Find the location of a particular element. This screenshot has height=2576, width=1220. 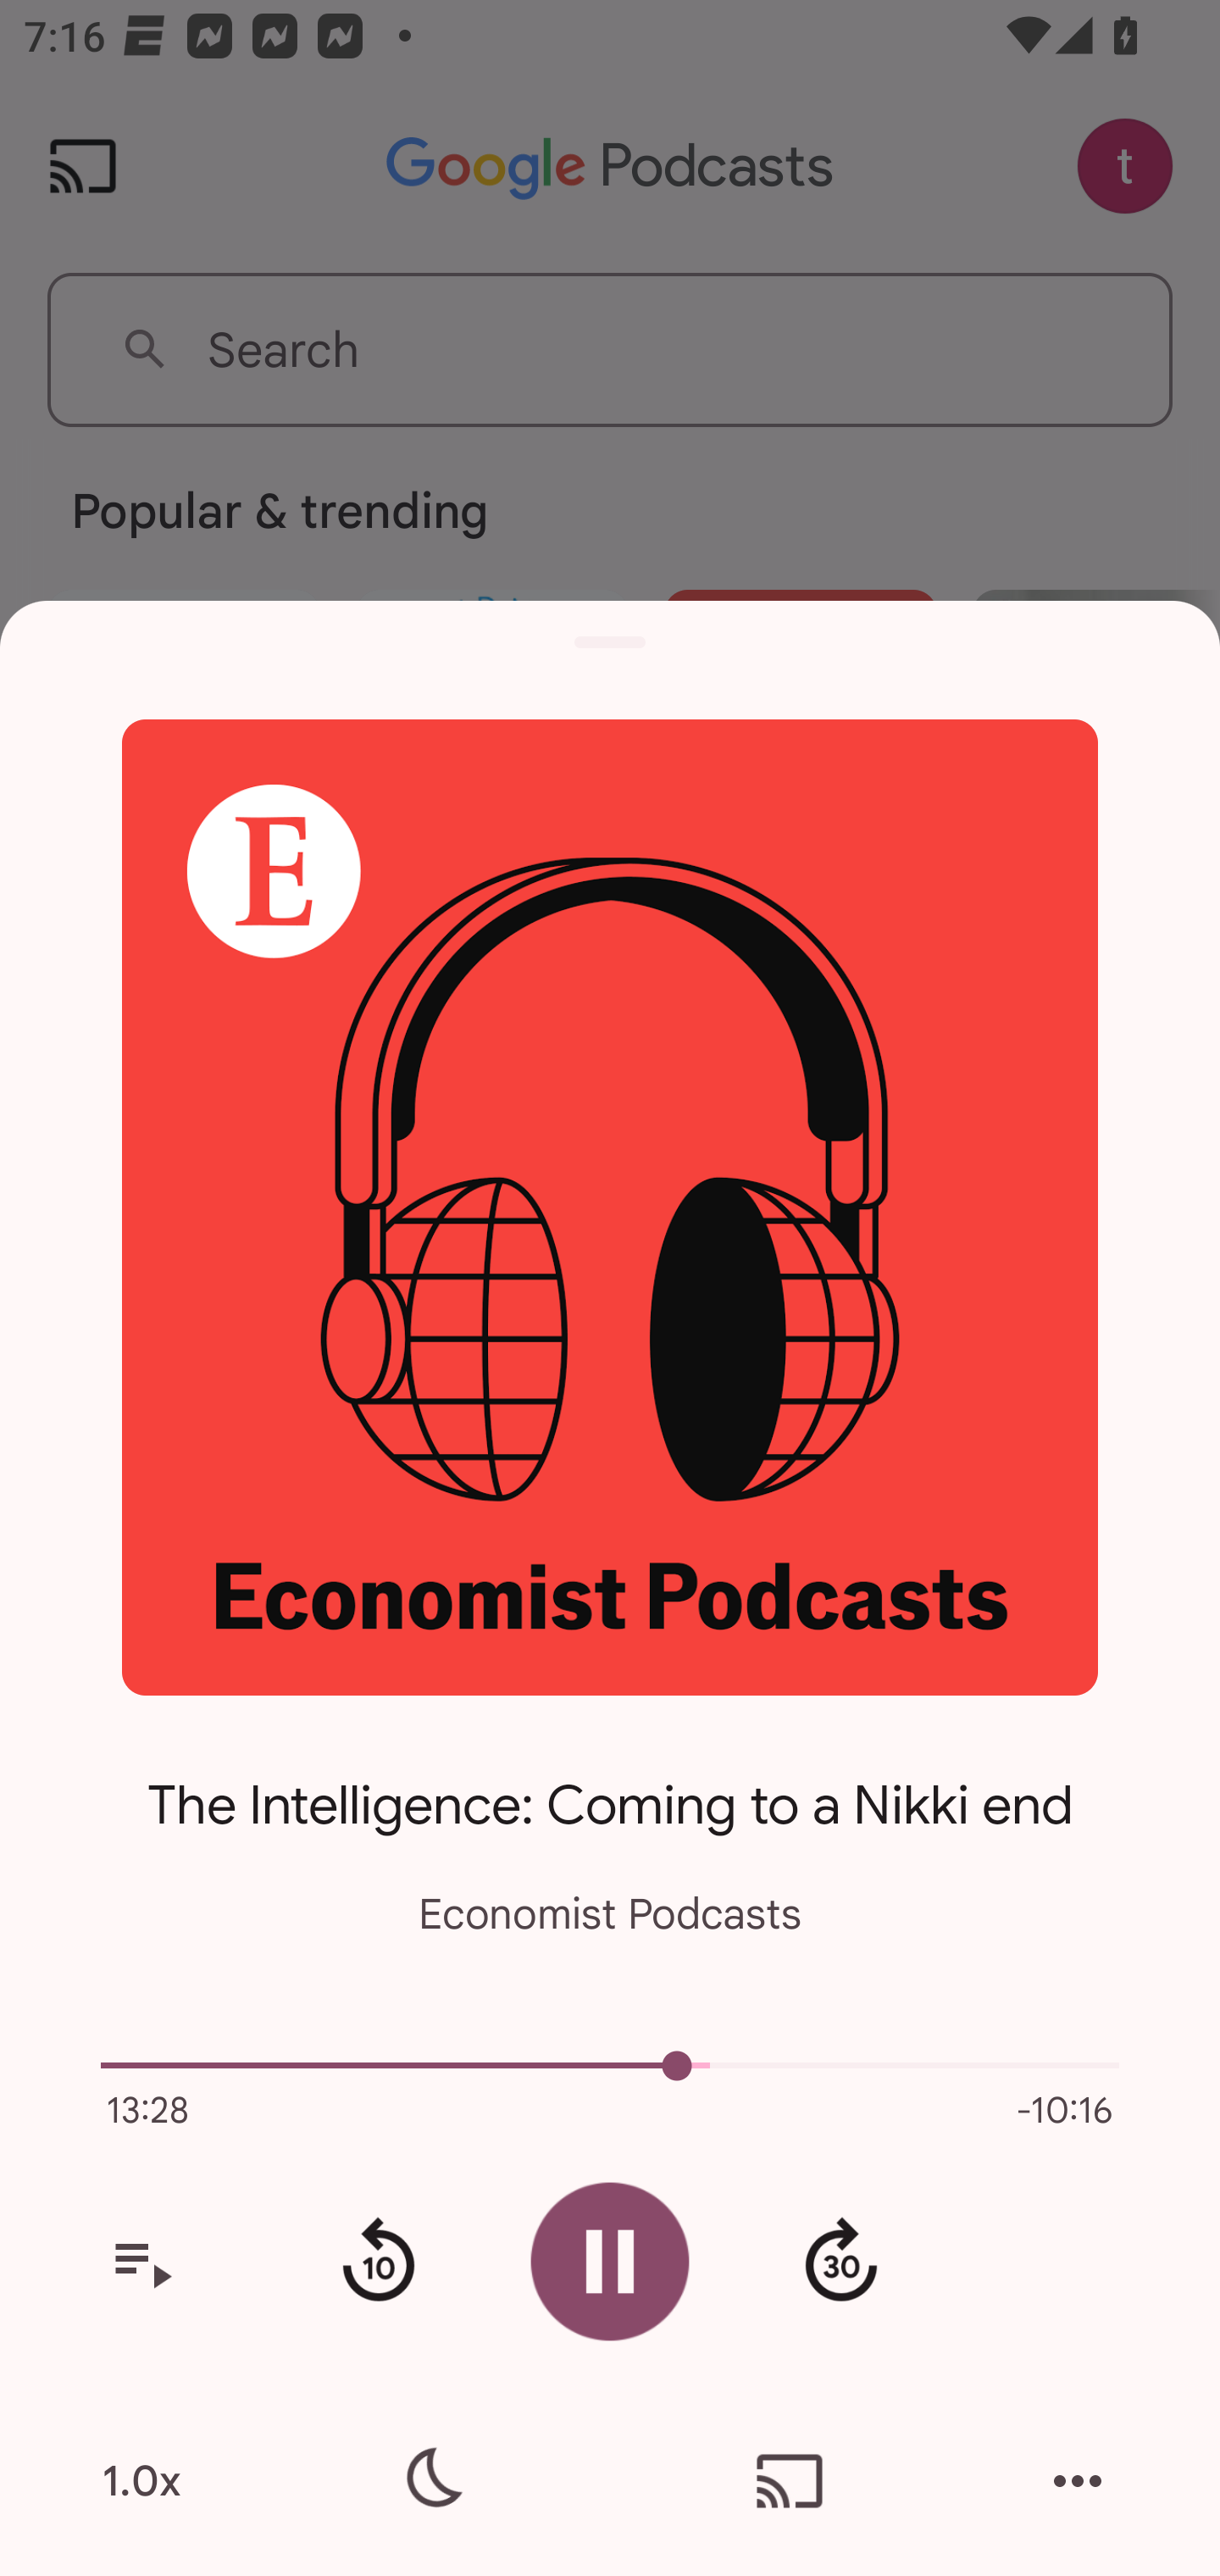

More actions is located at coordinates (1078, 2481).